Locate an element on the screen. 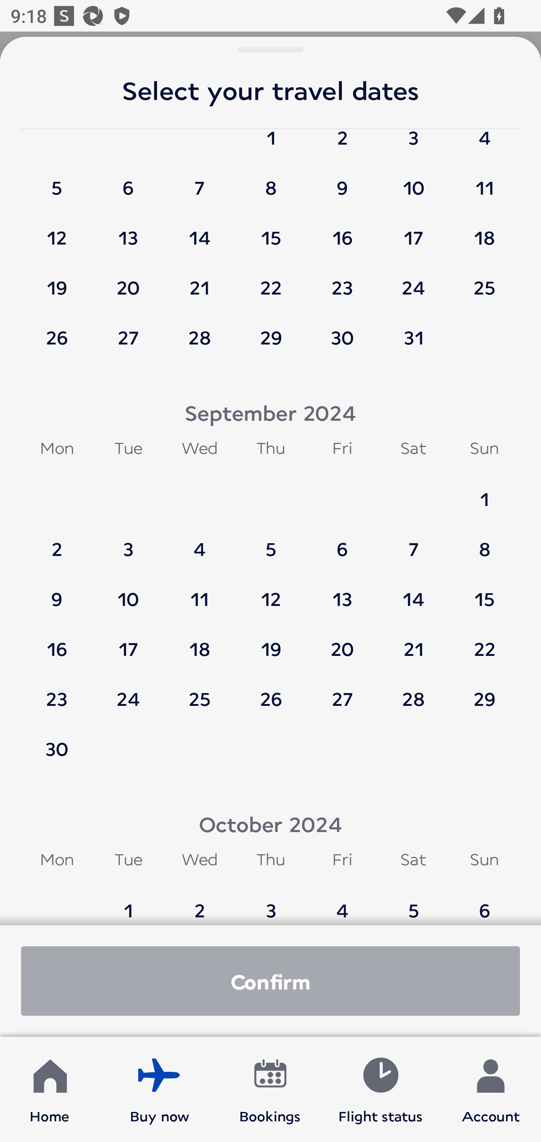 The width and height of the screenshot is (541, 1142). 11 is located at coordinates (484, 181).